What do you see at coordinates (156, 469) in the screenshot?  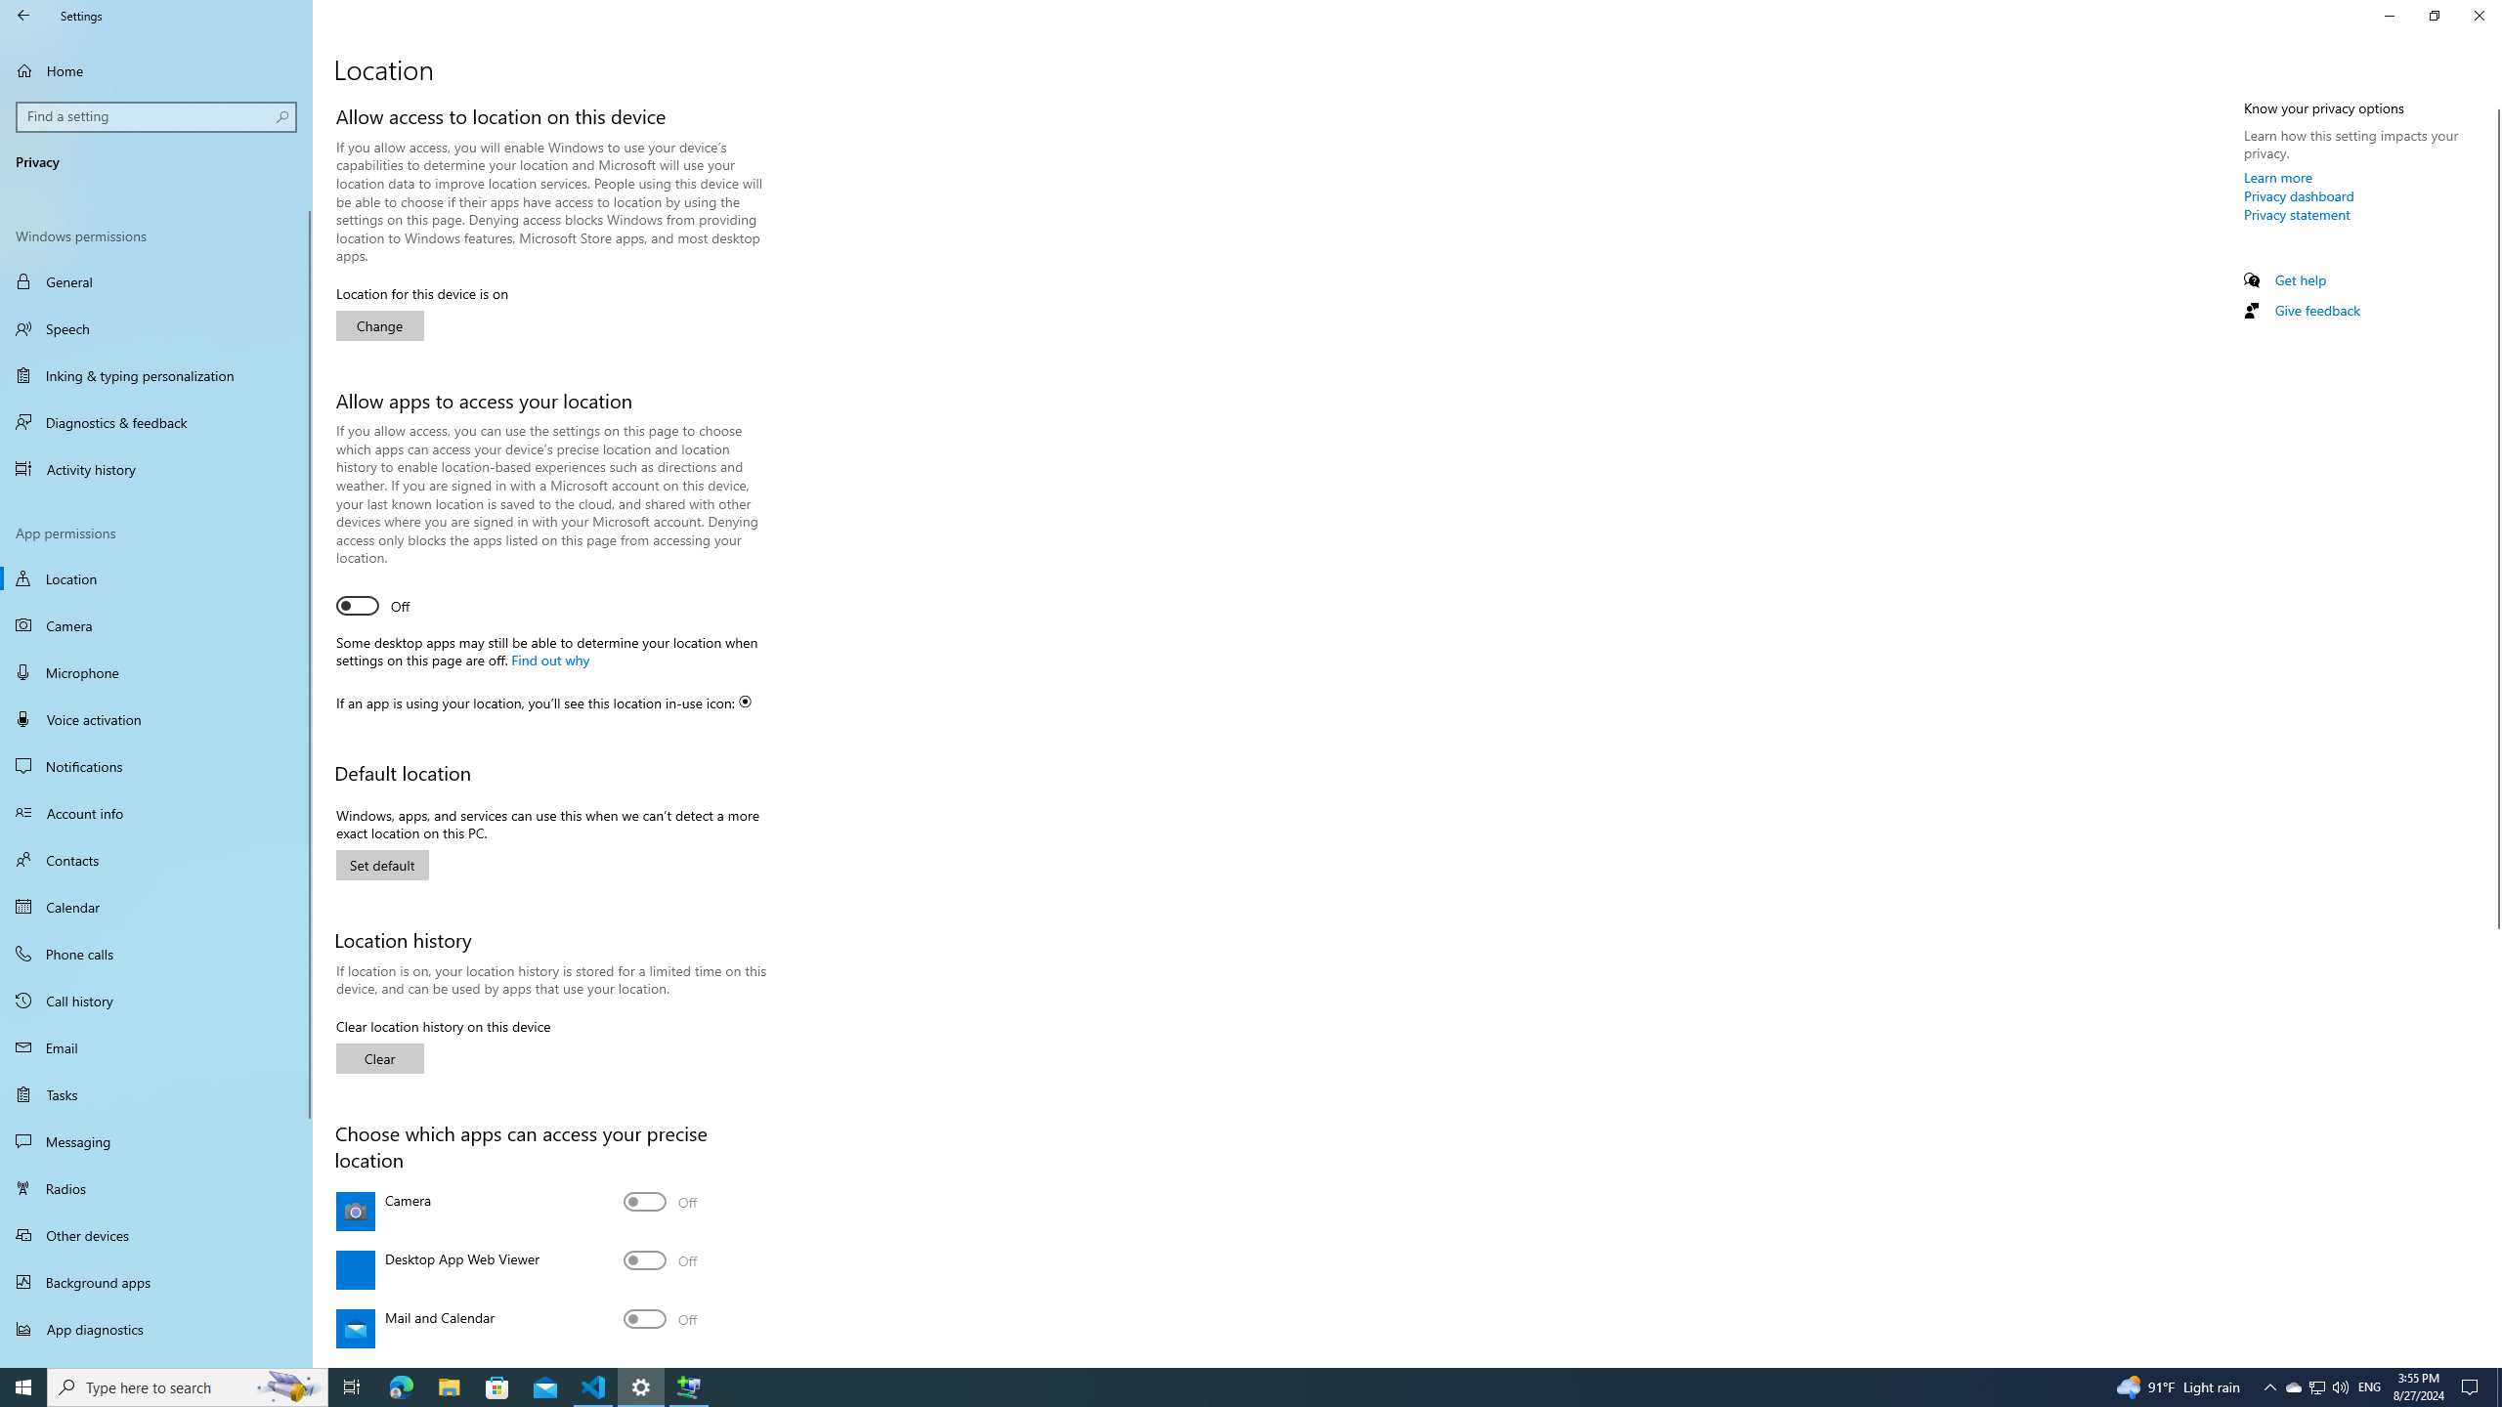 I see `Activity history` at bounding box center [156, 469].